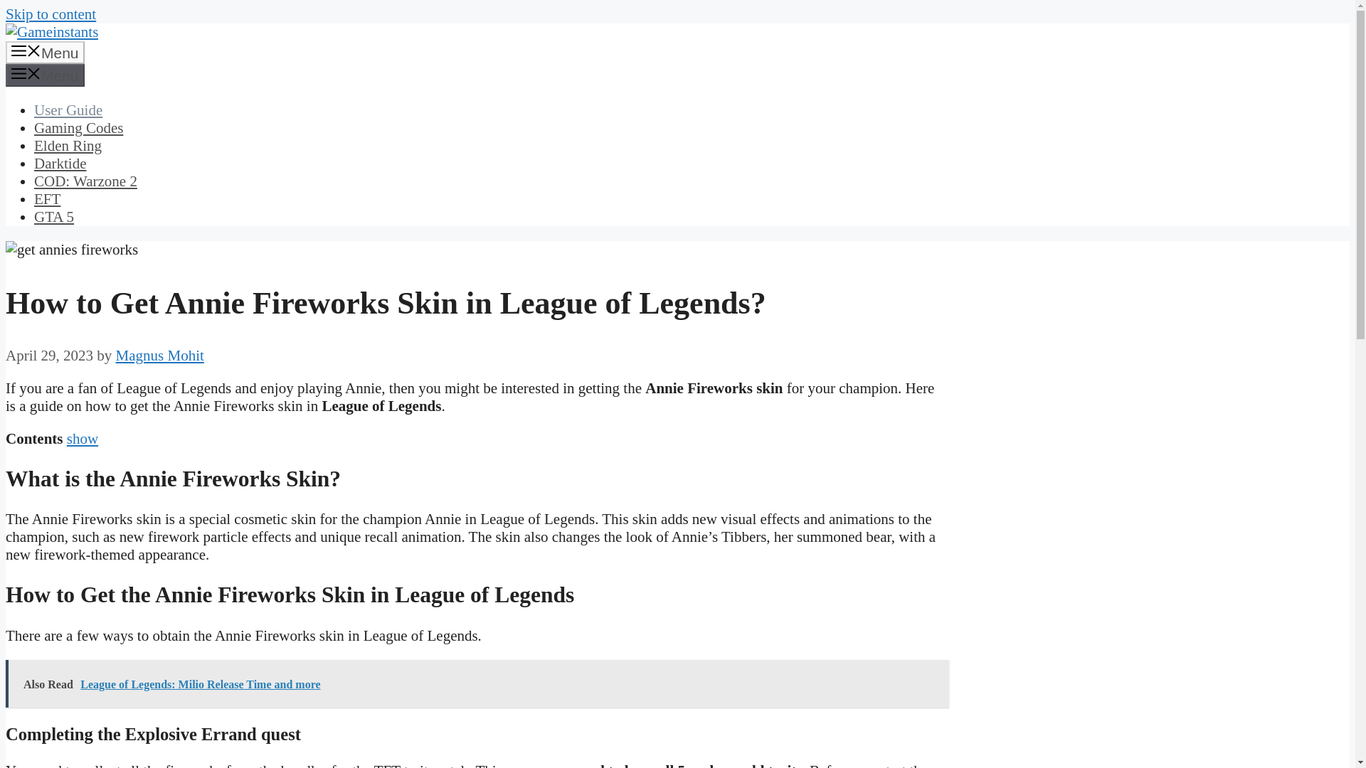  Describe the element at coordinates (68, 110) in the screenshot. I see `User Guide` at that location.